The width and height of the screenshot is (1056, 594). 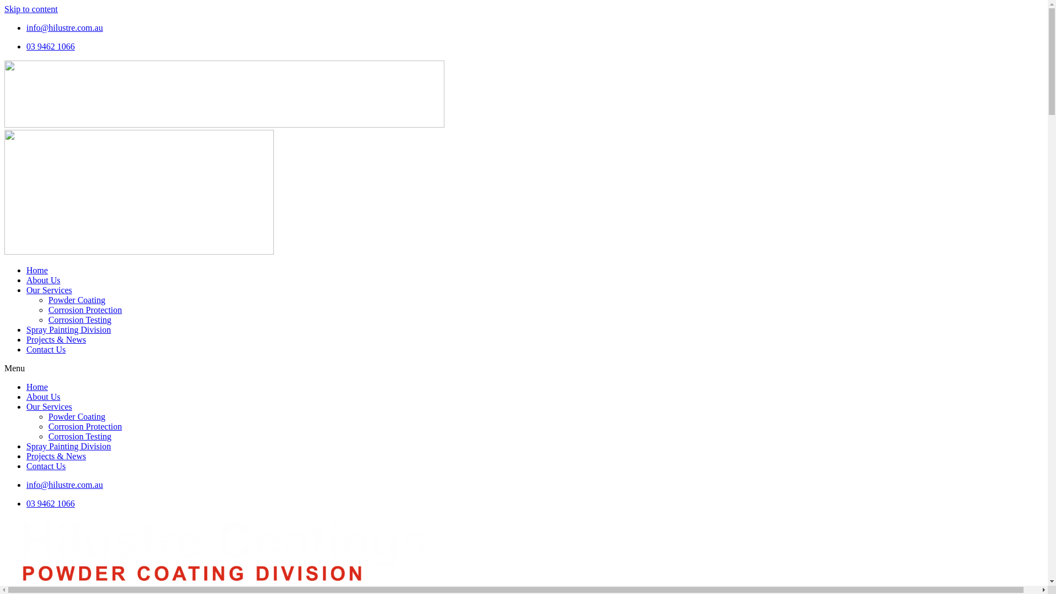 I want to click on 03 9462 1066, so click(x=51, y=504).